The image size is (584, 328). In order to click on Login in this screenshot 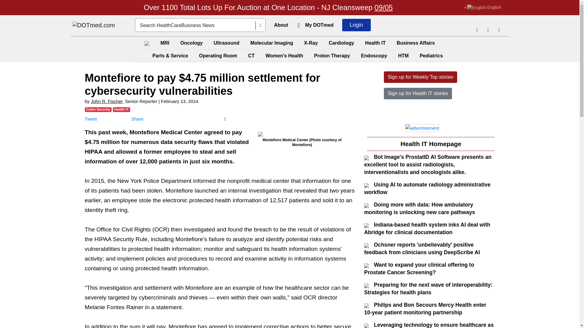, I will do `click(356, 25)`.